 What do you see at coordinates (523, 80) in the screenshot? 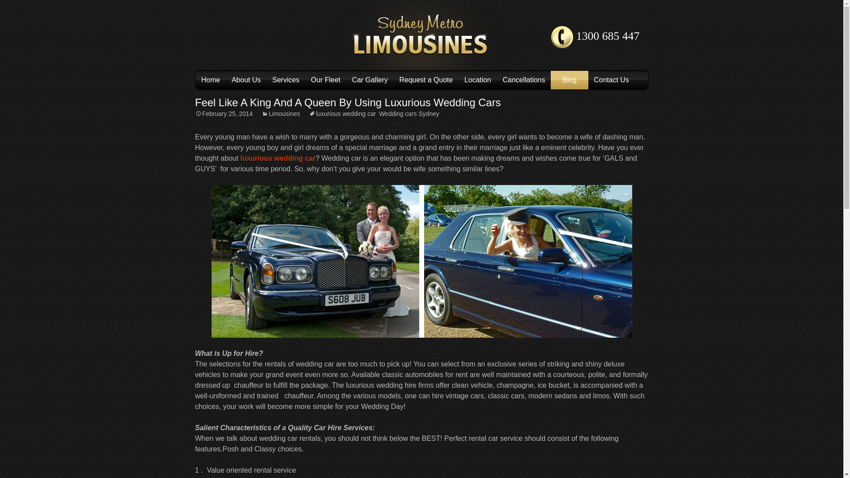
I see `Cancellations` at bounding box center [523, 80].